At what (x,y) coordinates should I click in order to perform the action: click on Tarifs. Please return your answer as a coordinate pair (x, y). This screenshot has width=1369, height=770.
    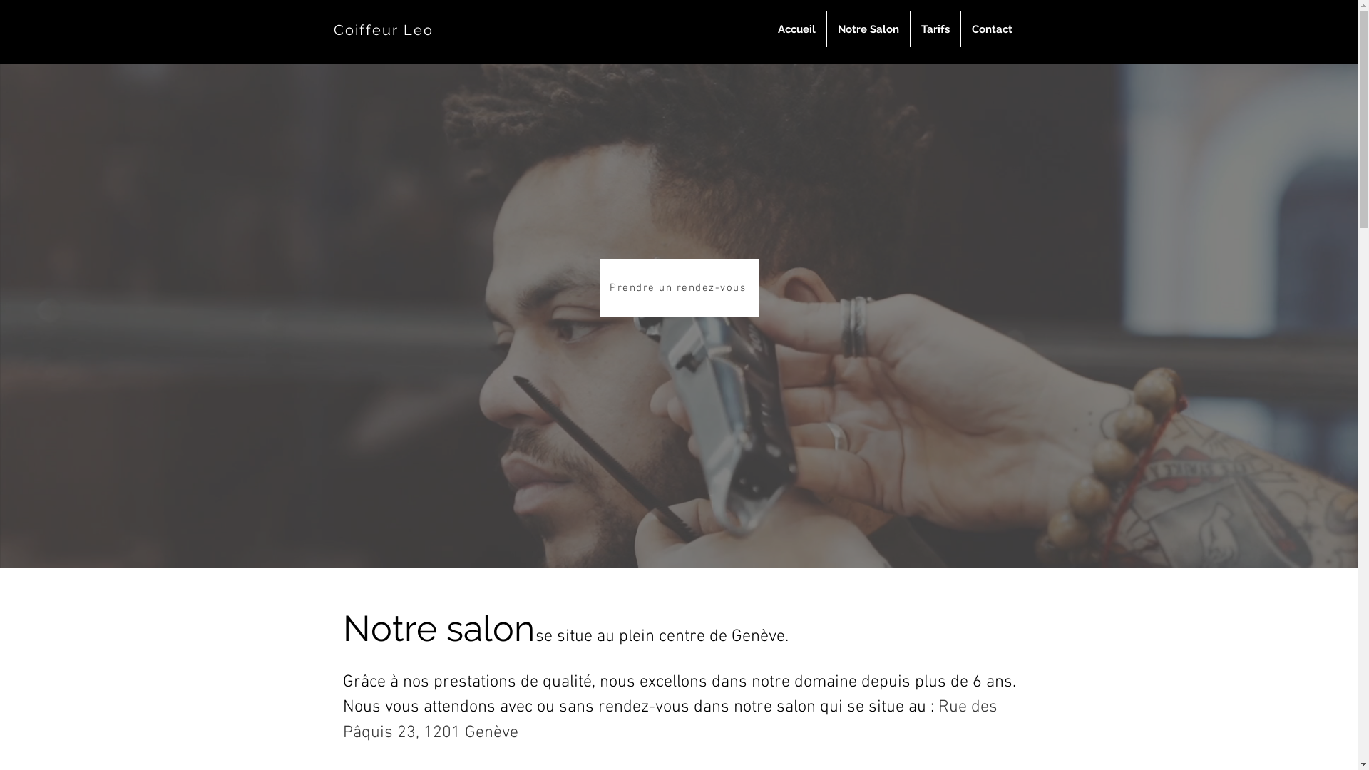
    Looking at the image, I should click on (935, 29).